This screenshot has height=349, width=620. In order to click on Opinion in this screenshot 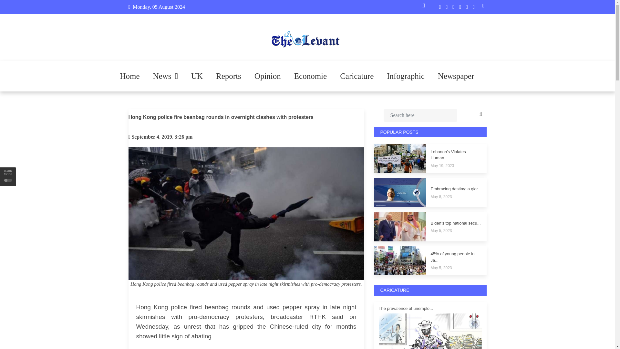, I will do `click(268, 76)`.